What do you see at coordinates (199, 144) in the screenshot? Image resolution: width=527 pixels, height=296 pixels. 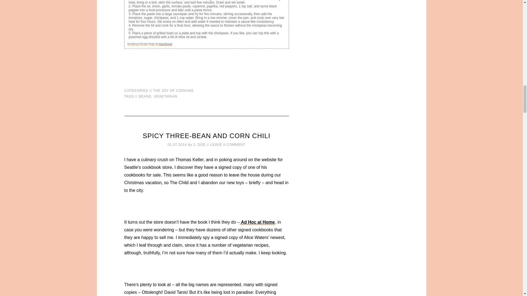 I see `J. DOE` at bounding box center [199, 144].